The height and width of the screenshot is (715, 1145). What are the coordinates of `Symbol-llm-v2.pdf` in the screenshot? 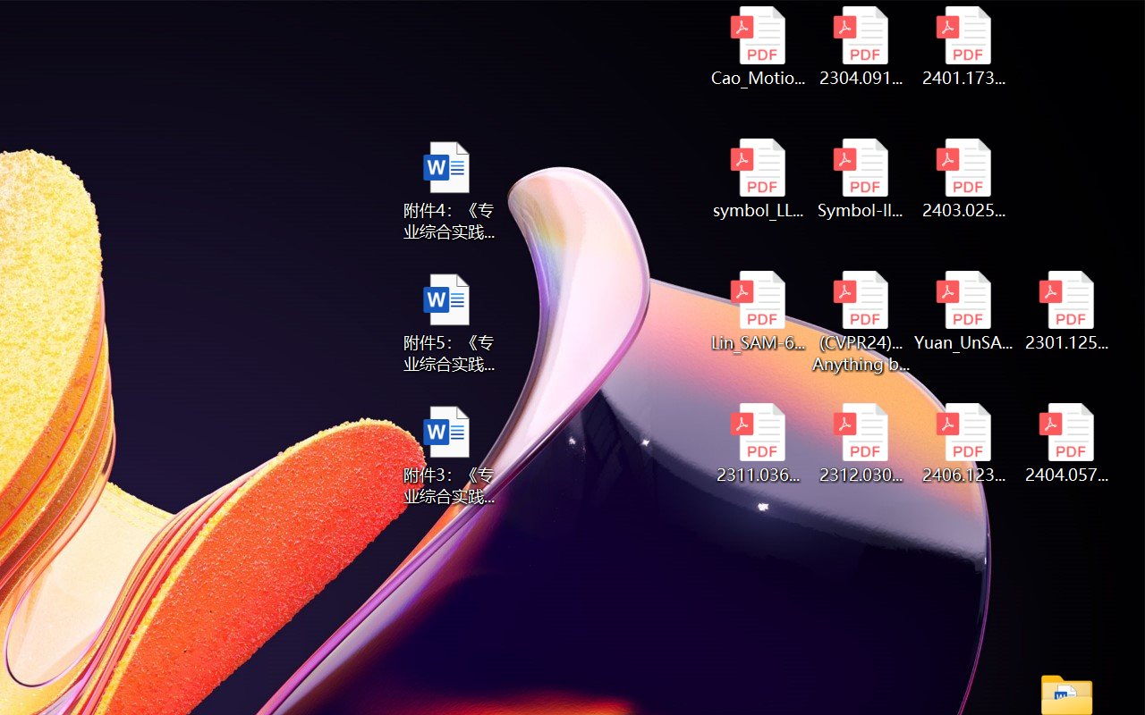 It's located at (861, 179).